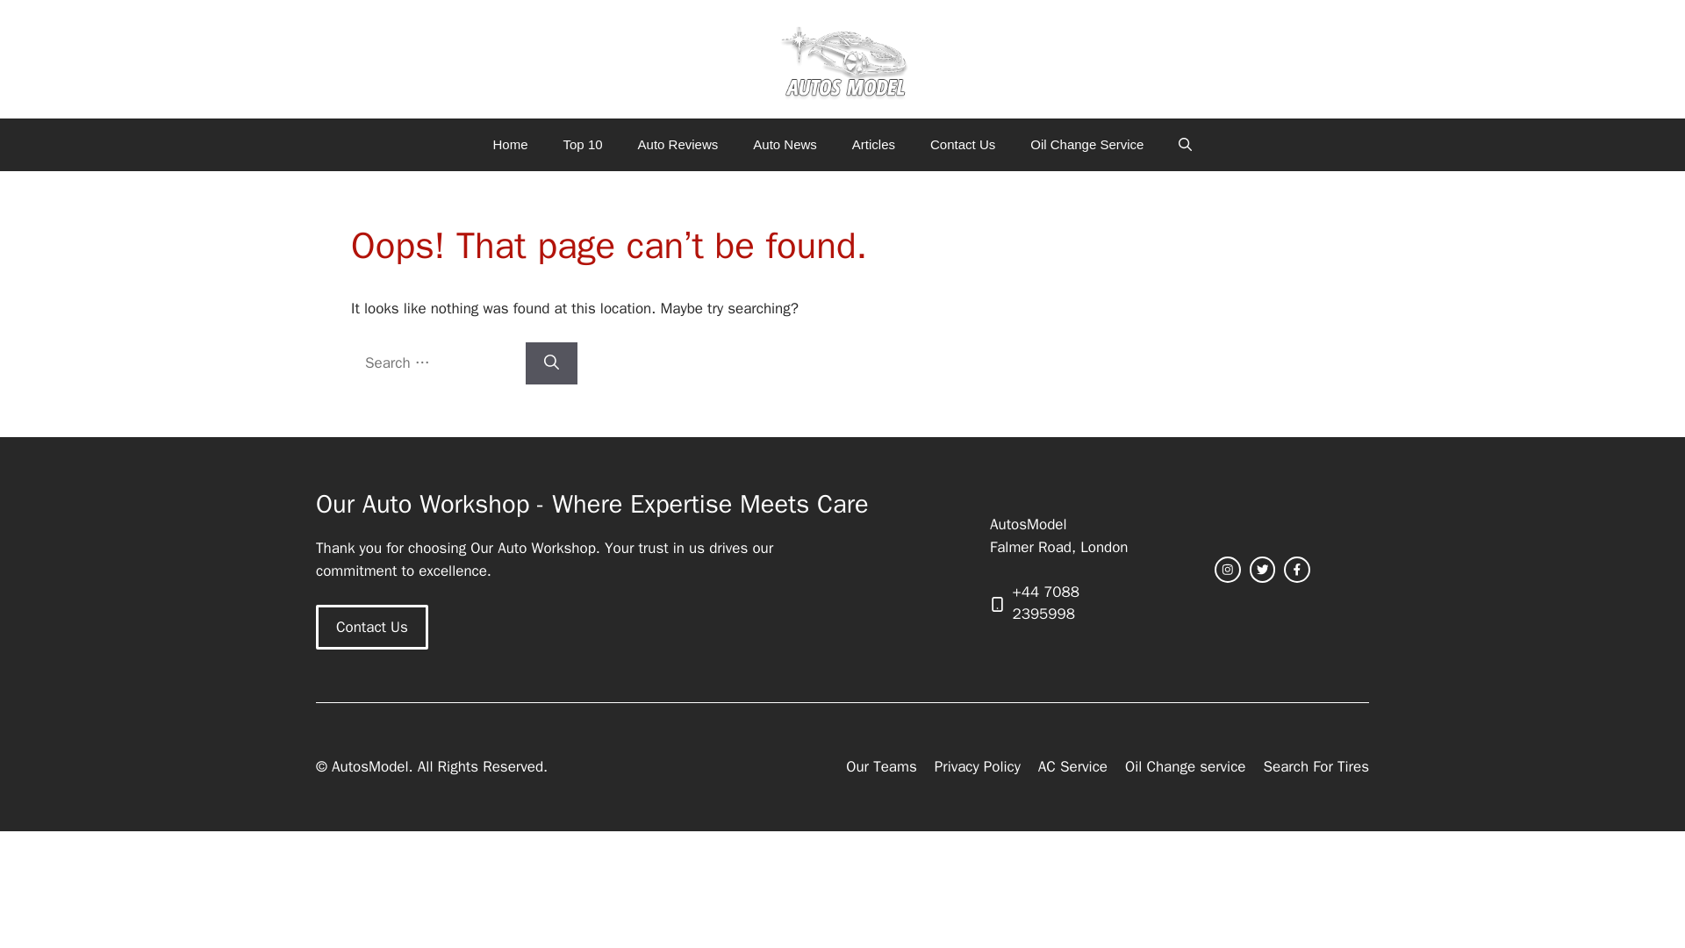 This screenshot has height=948, width=1685. Describe the element at coordinates (785, 145) in the screenshot. I see `Auto News` at that location.